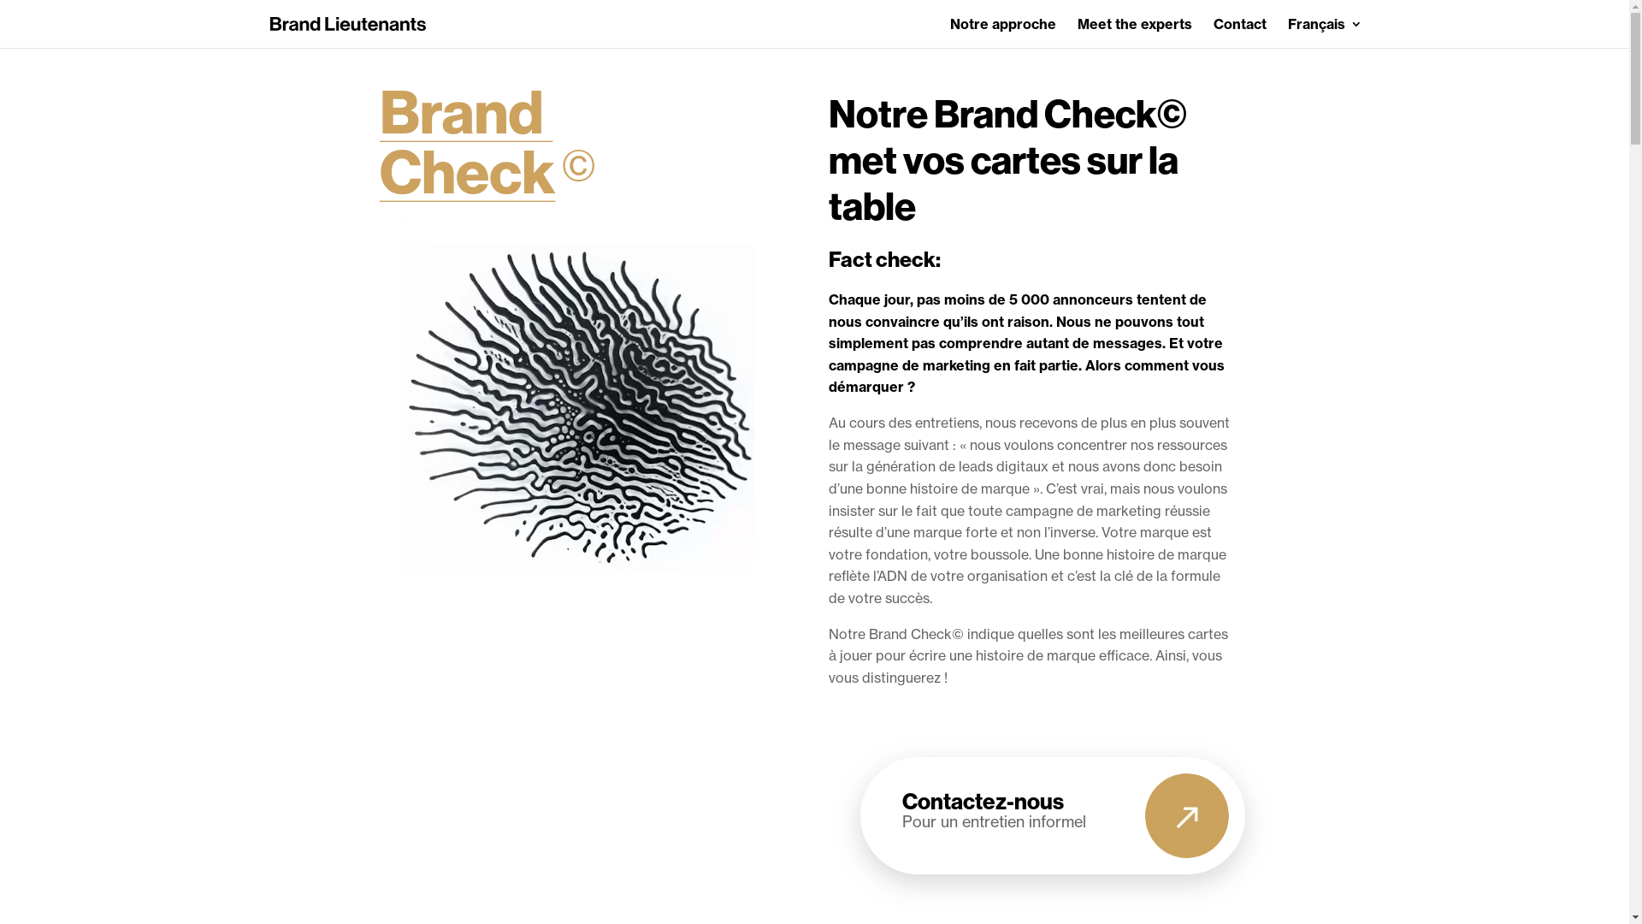 The height and width of the screenshot is (924, 1642). Describe the element at coordinates (1002, 33) in the screenshot. I see `Notre approche` at that location.